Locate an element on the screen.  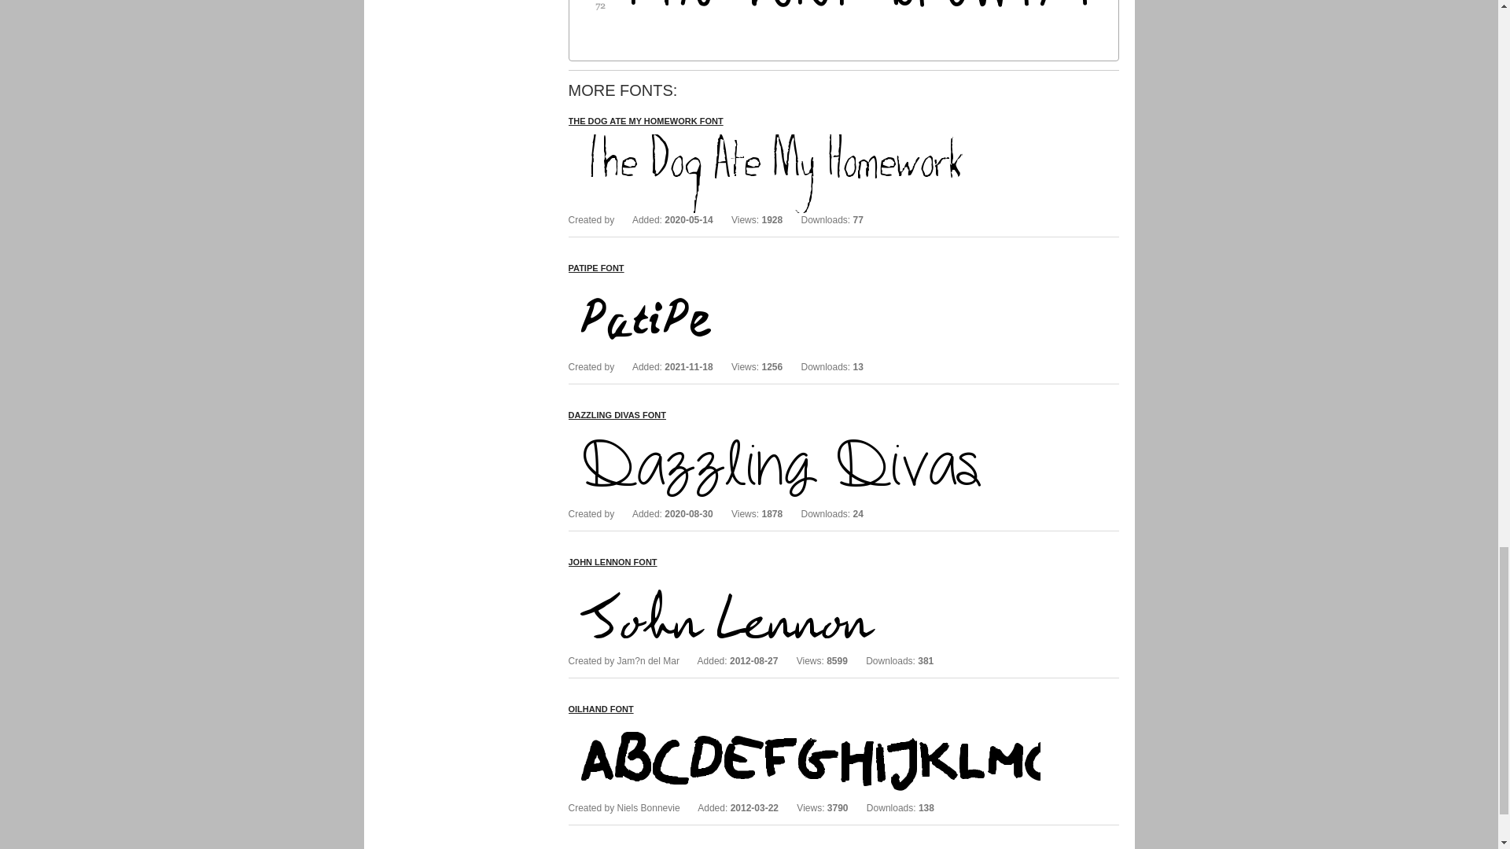
Dazzling Divas font is located at coordinates (617, 414).